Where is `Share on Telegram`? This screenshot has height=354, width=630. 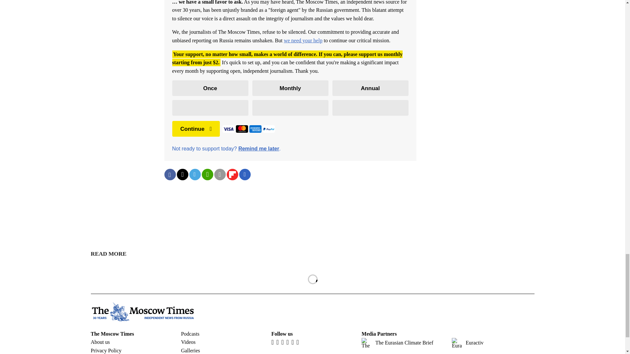
Share on Telegram is located at coordinates (195, 174).